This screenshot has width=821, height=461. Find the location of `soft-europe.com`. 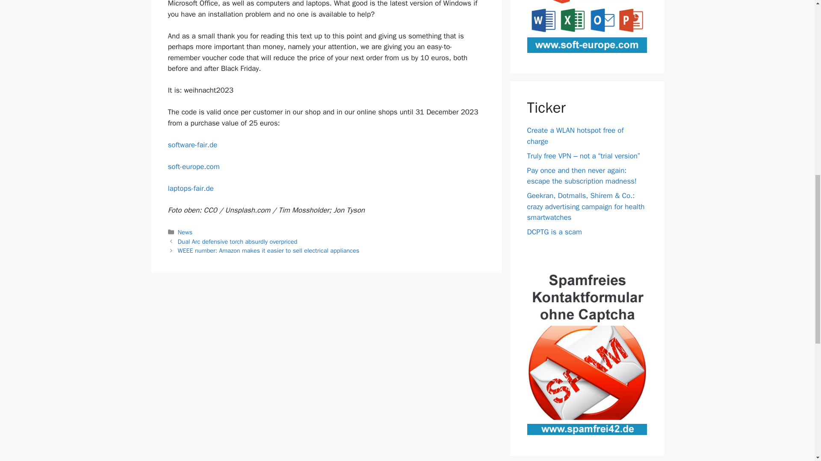

soft-europe.com is located at coordinates (193, 166).